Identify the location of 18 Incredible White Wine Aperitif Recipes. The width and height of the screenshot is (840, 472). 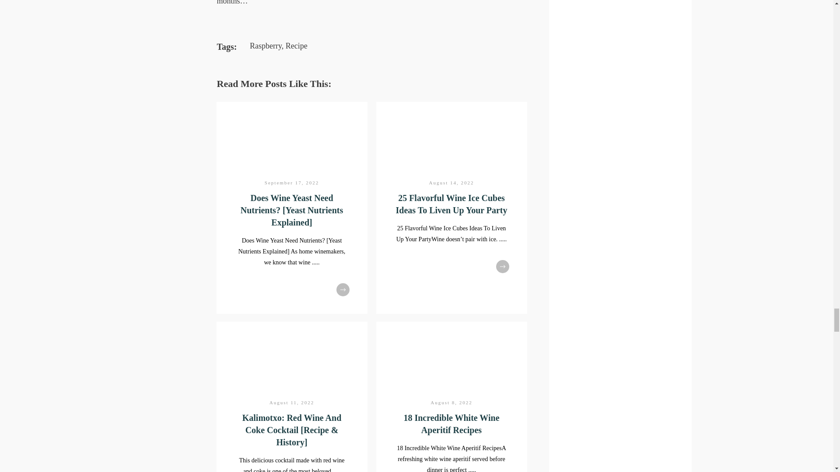
(451, 424).